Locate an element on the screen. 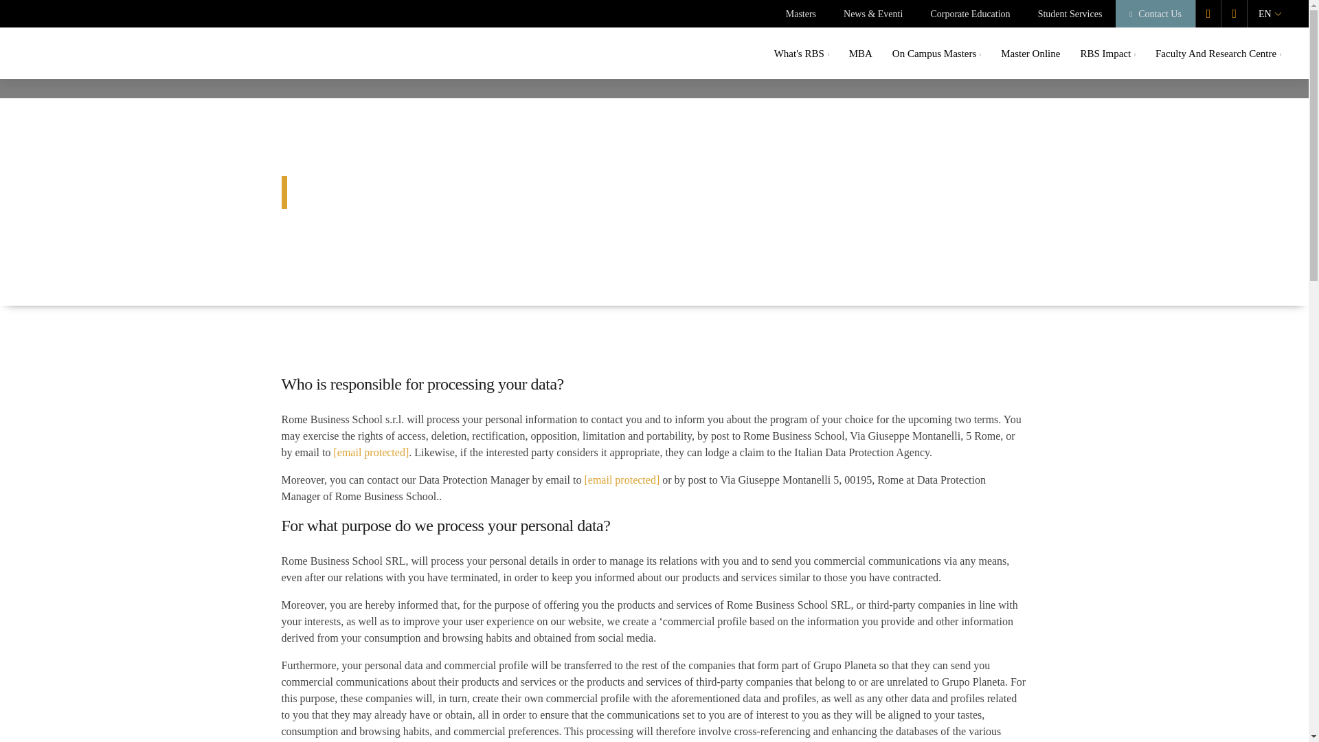  Corporate Education is located at coordinates (970, 14).